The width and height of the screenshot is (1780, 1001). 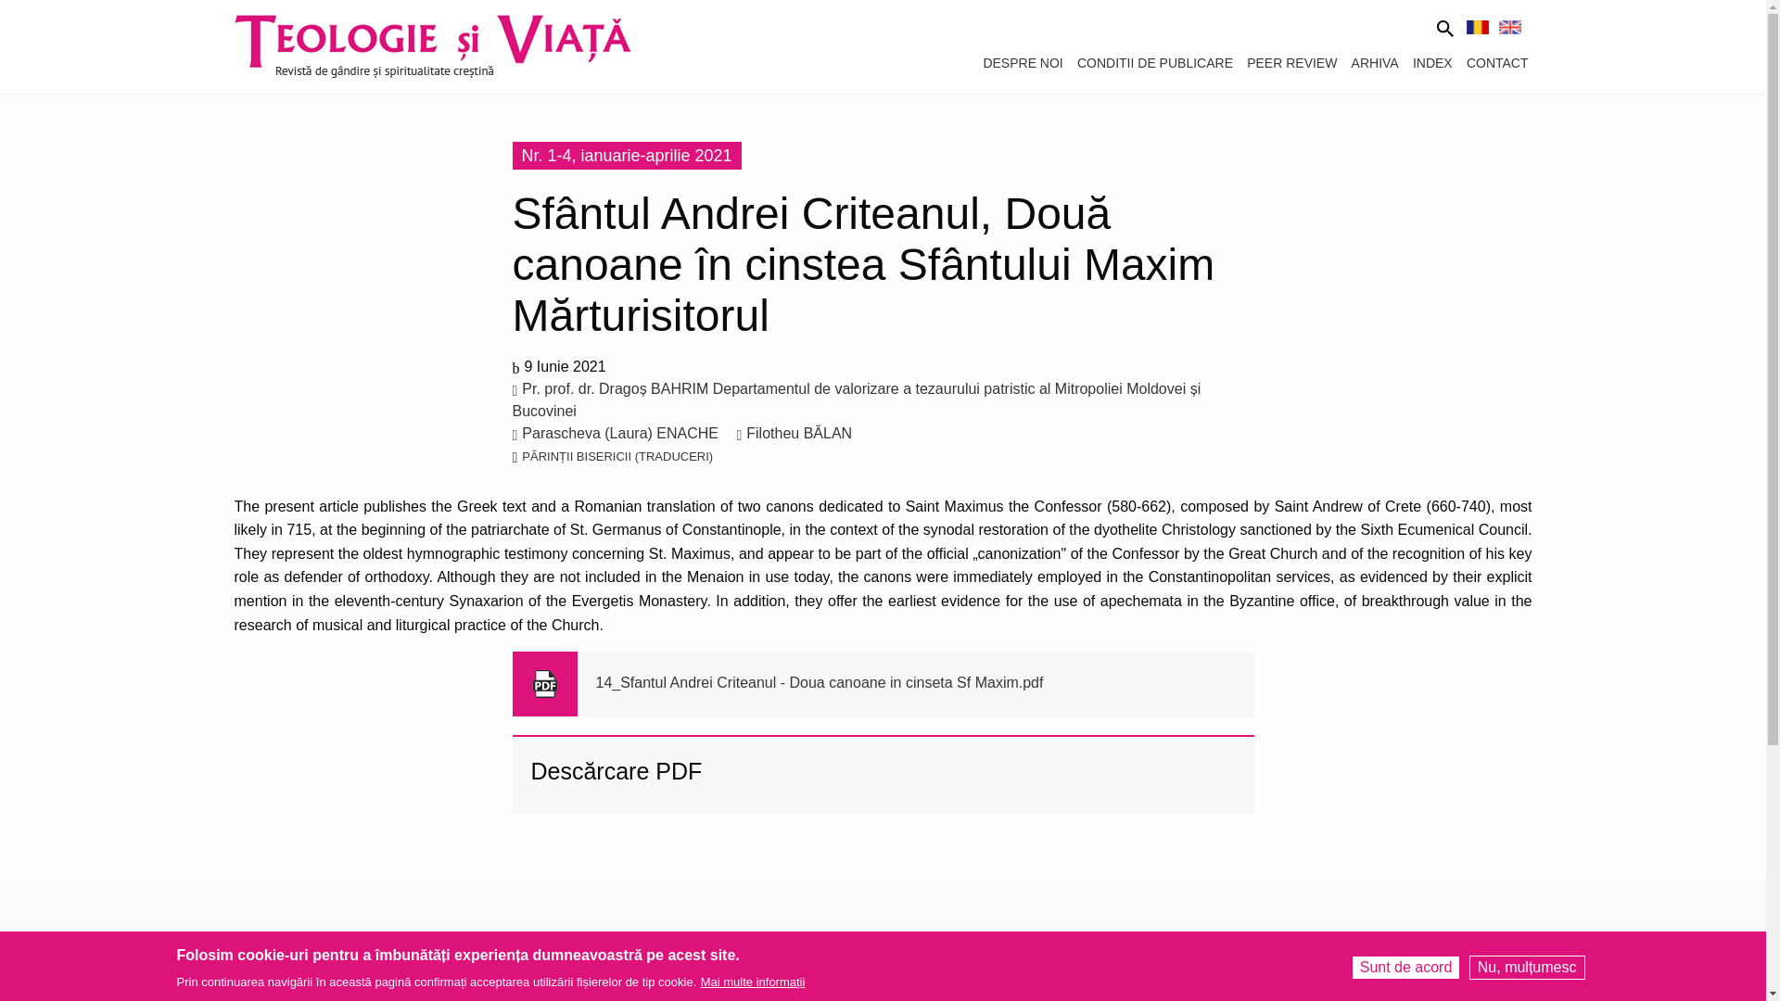 I want to click on English, so click(x=1509, y=26).